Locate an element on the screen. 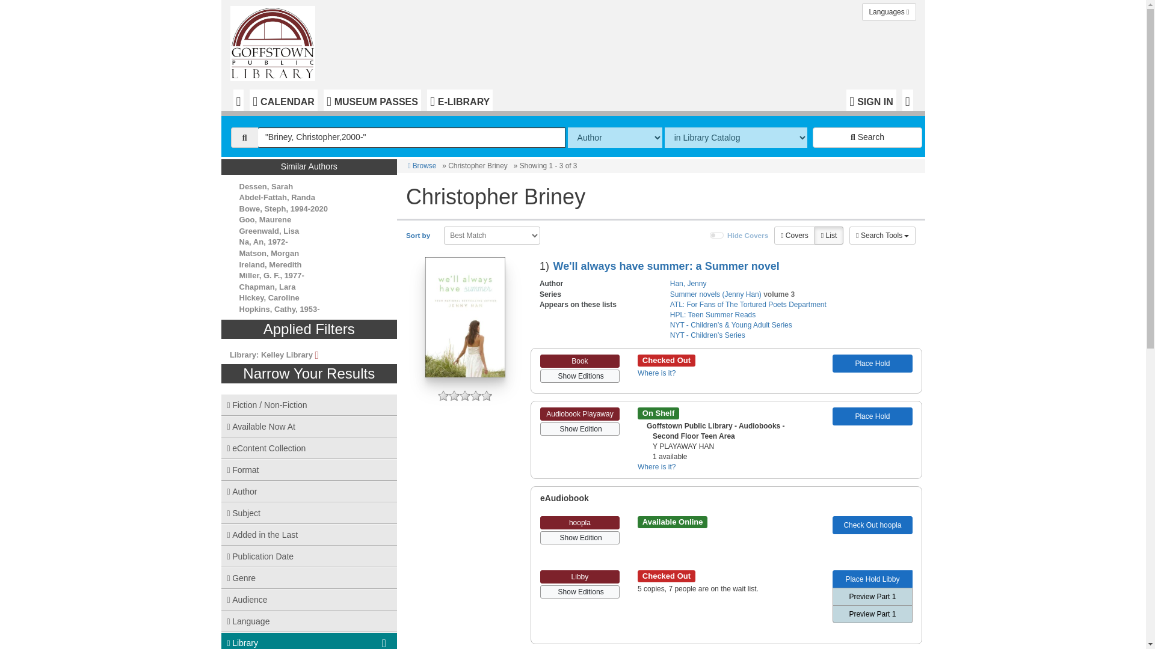 The width and height of the screenshot is (1155, 649). MUSEUM PASSES is located at coordinates (372, 100).